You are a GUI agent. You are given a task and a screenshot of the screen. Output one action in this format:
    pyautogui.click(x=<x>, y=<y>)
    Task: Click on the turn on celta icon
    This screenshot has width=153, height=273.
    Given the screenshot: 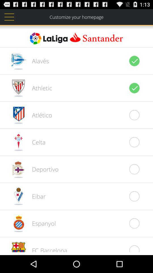 What is the action you would take?
    pyautogui.click(x=36, y=142)
    